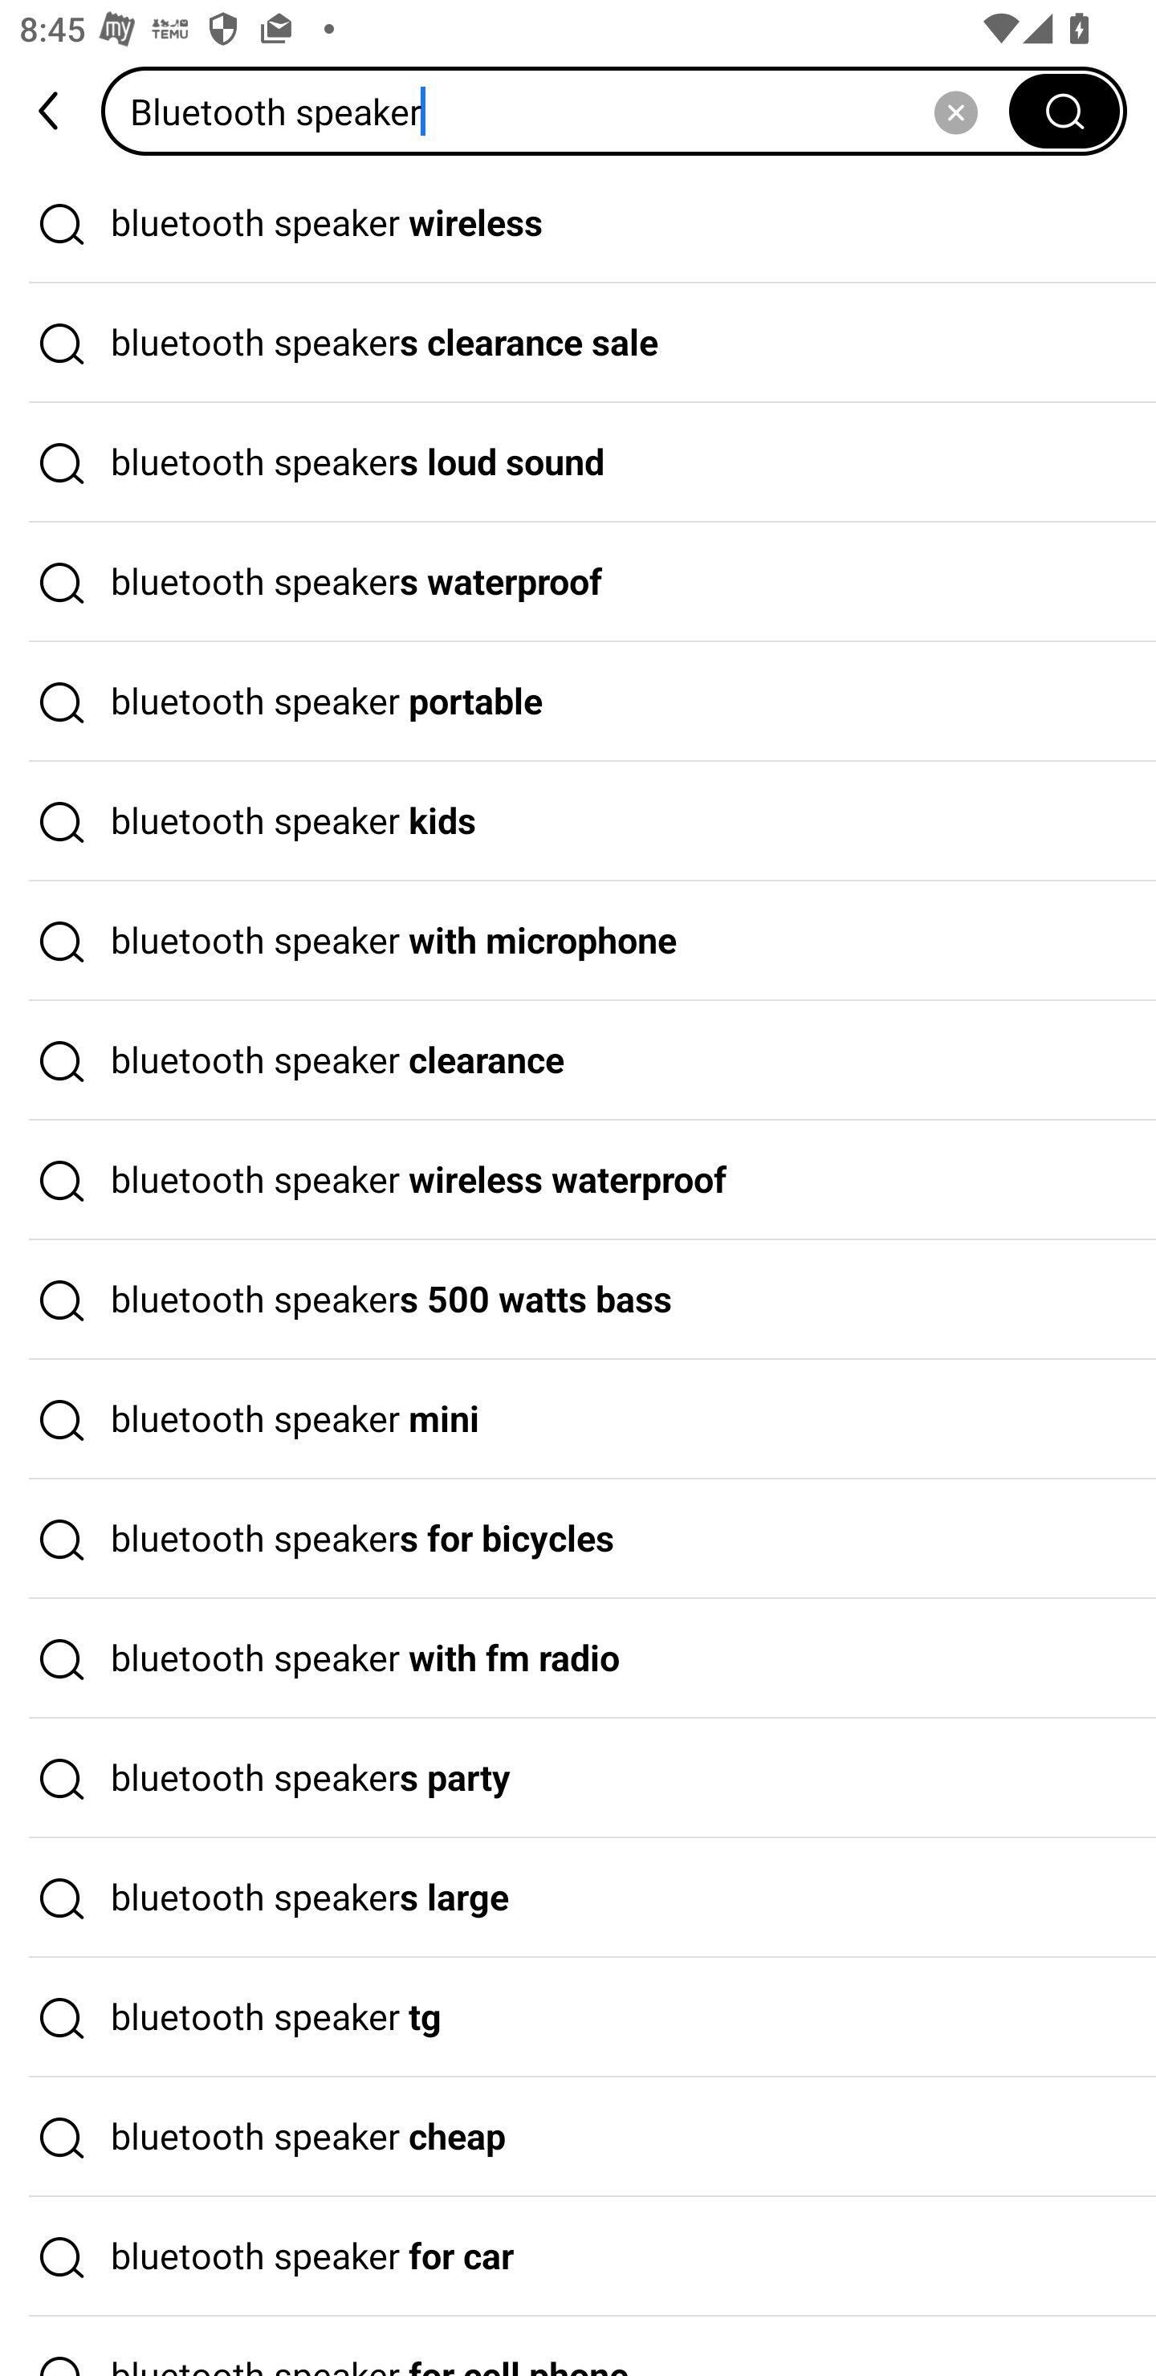 The width and height of the screenshot is (1156, 2376). Describe the element at coordinates (578, 2257) in the screenshot. I see `bluetooth speaker for car` at that location.